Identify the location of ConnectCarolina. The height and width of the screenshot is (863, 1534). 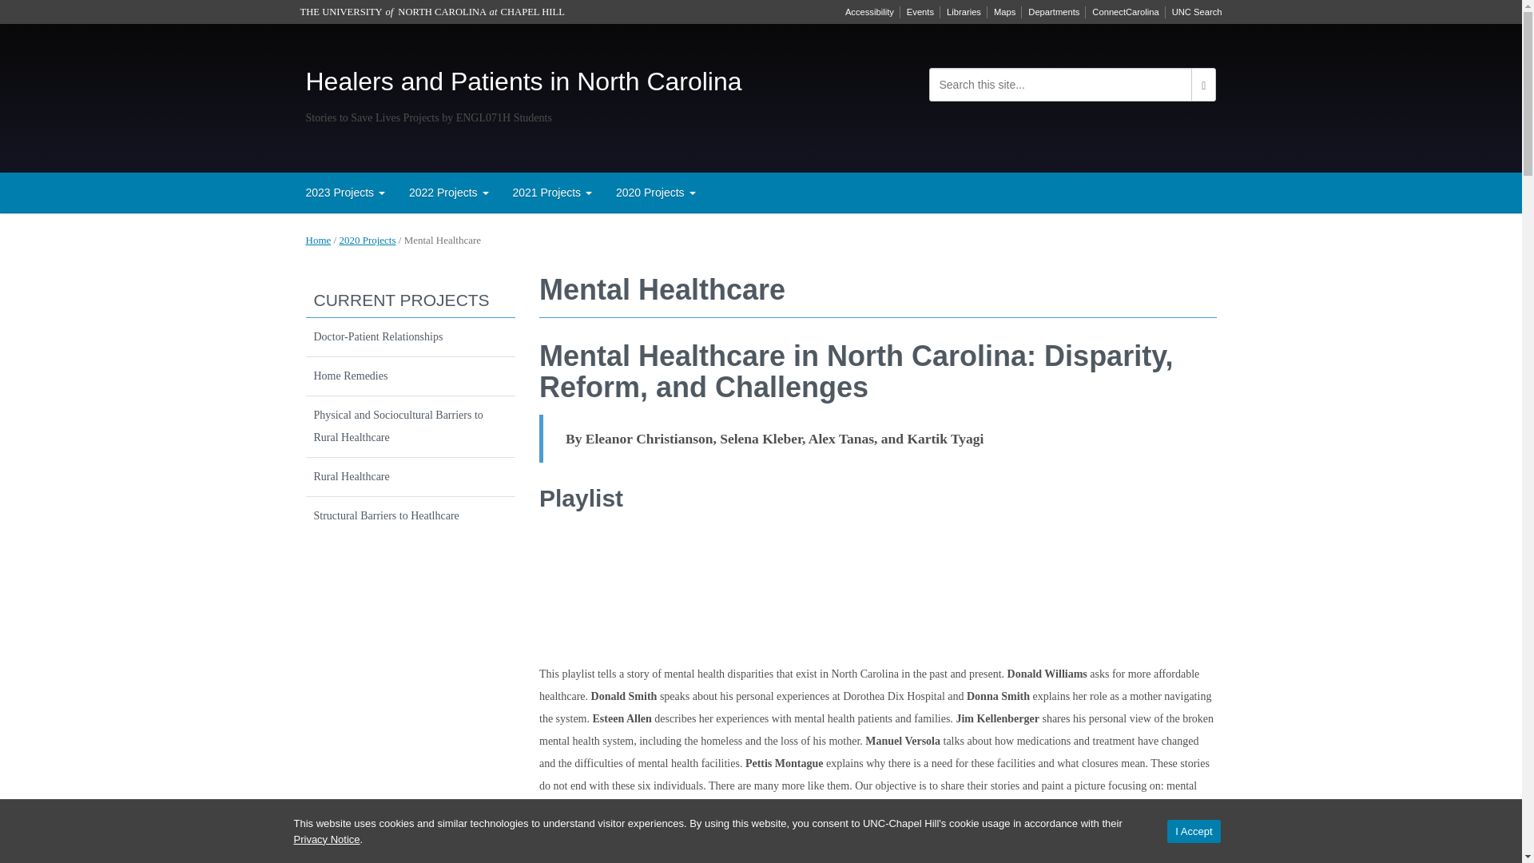
(1125, 12).